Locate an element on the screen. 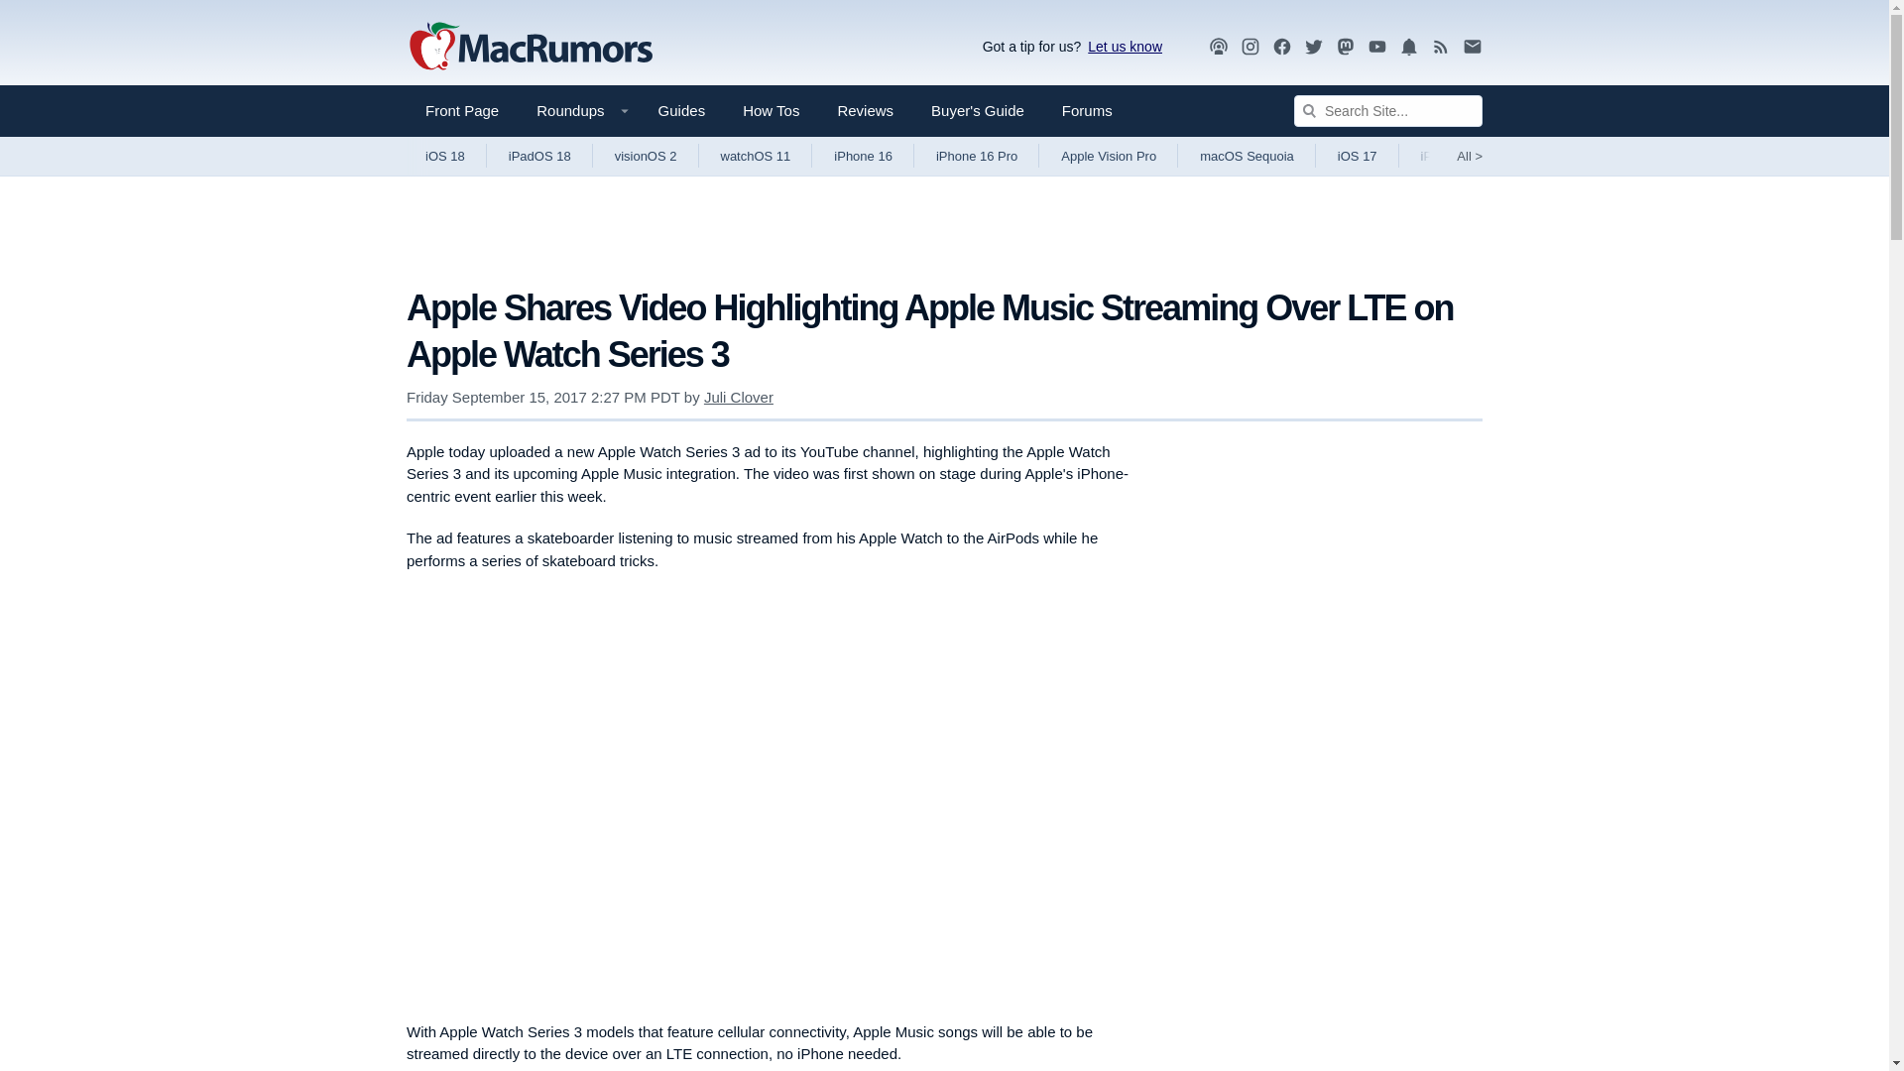 The image size is (1904, 1071). Let us know is located at coordinates (1121, 46).